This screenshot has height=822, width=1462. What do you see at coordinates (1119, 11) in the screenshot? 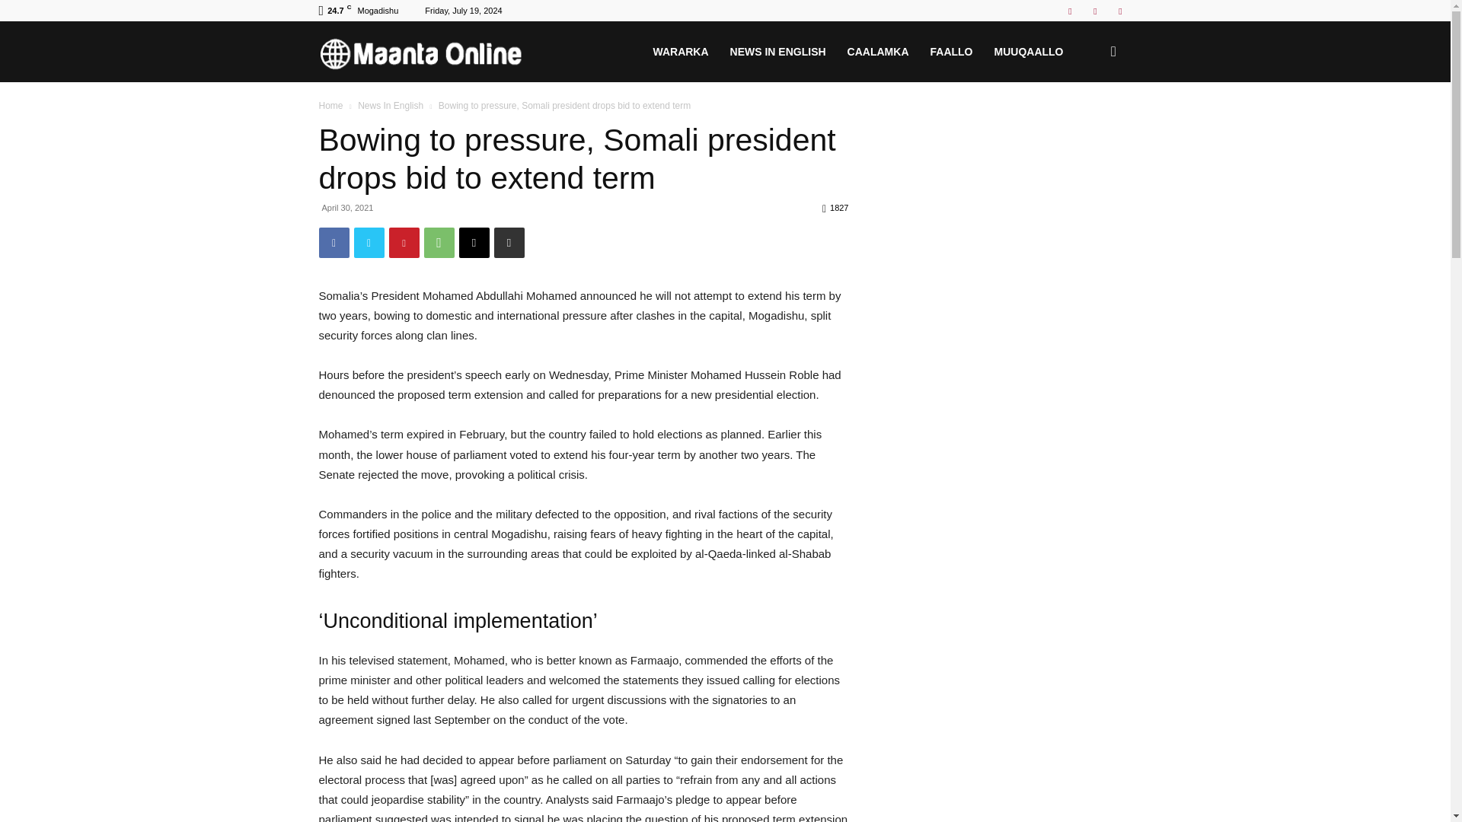
I see `Youtube` at bounding box center [1119, 11].